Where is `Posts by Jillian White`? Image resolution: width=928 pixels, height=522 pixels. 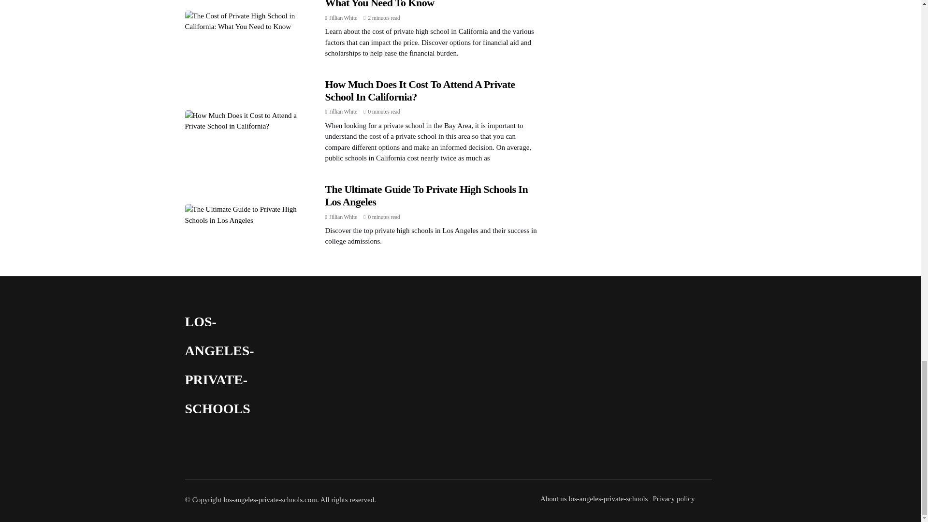
Posts by Jillian White is located at coordinates (343, 217).